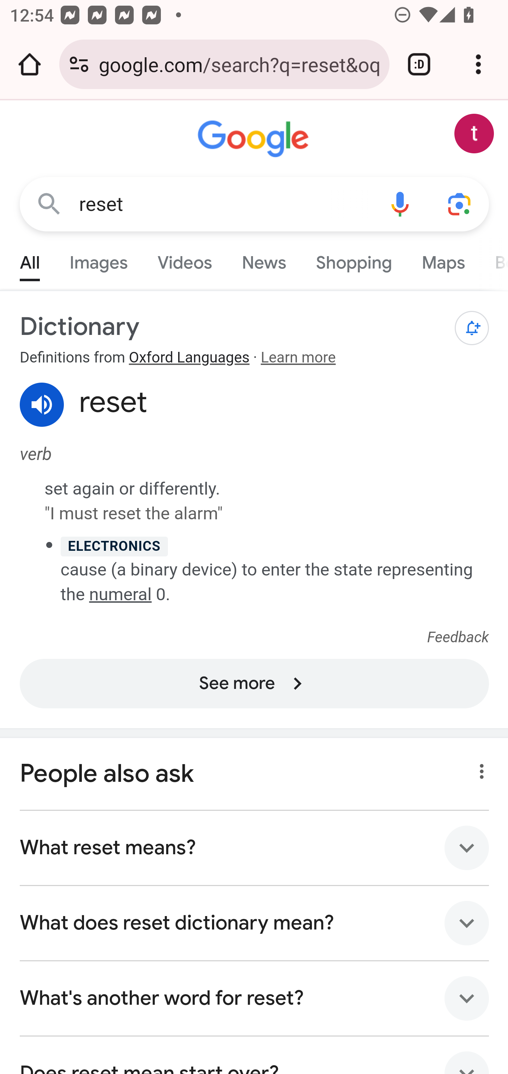 This screenshot has height=1074, width=508. I want to click on Connection is secure, so click(79, 64).